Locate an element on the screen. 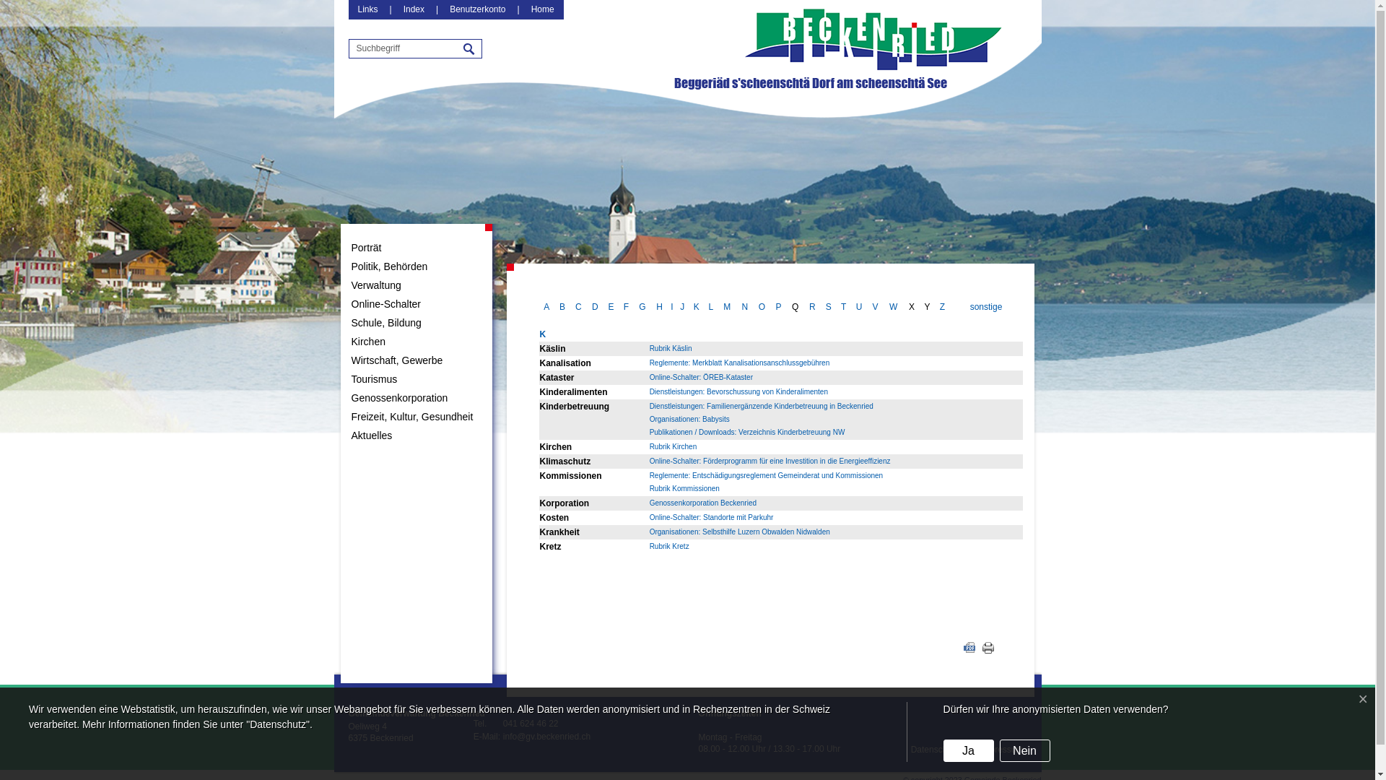  Organisationen: Selbsthilfe Luzern Obwalden Nidwalden is located at coordinates (740, 532).